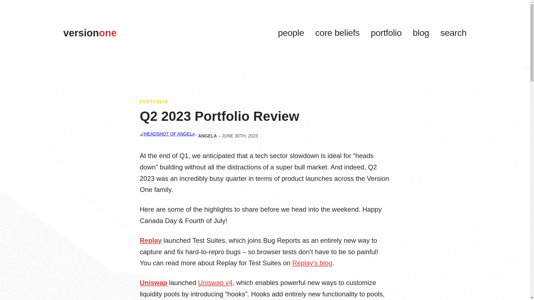 The height and width of the screenshot is (300, 534). I want to click on Uniswap v4, so click(215, 283).